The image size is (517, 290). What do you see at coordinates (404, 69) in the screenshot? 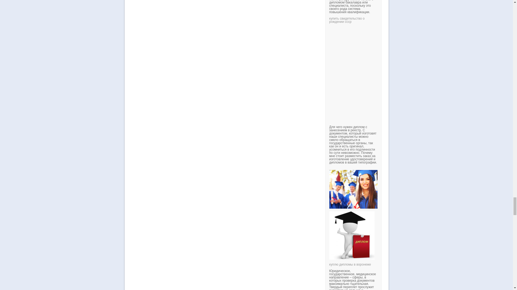
I see `YouTube video player` at bounding box center [404, 69].